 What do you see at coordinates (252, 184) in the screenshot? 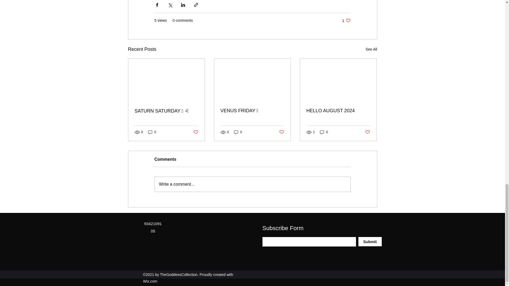
I see `Write a comment...` at bounding box center [252, 184].